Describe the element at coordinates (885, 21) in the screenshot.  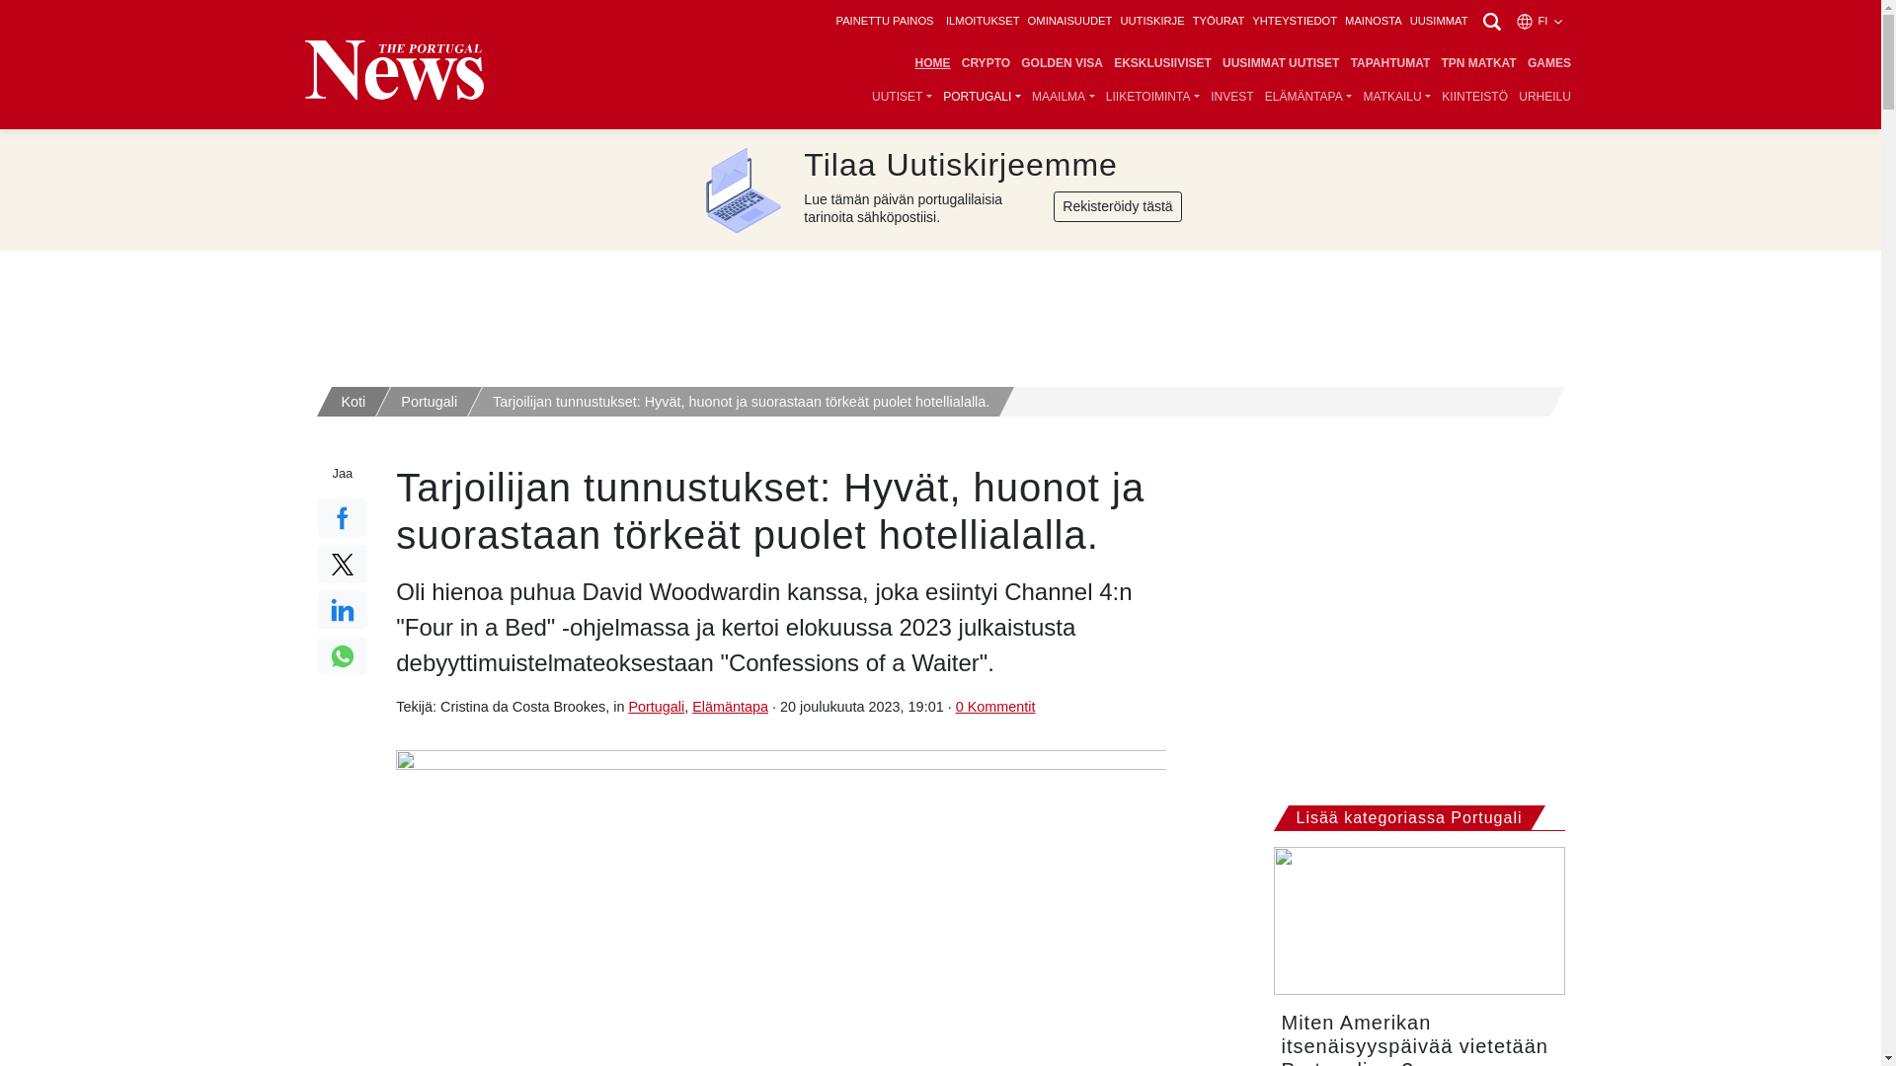
I see `PAINETTU PAINOS` at that location.